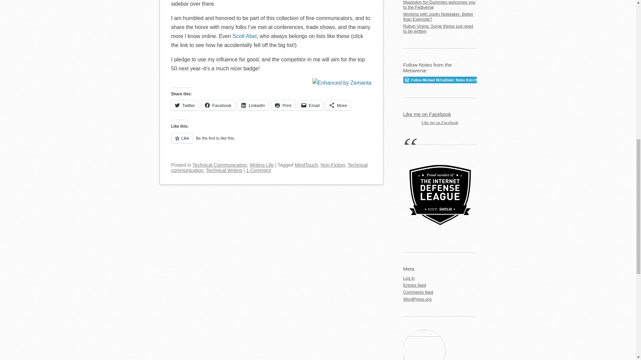 Image resolution: width=641 pixels, height=360 pixels. What do you see at coordinates (283, 105) in the screenshot?
I see `Print` at bounding box center [283, 105].